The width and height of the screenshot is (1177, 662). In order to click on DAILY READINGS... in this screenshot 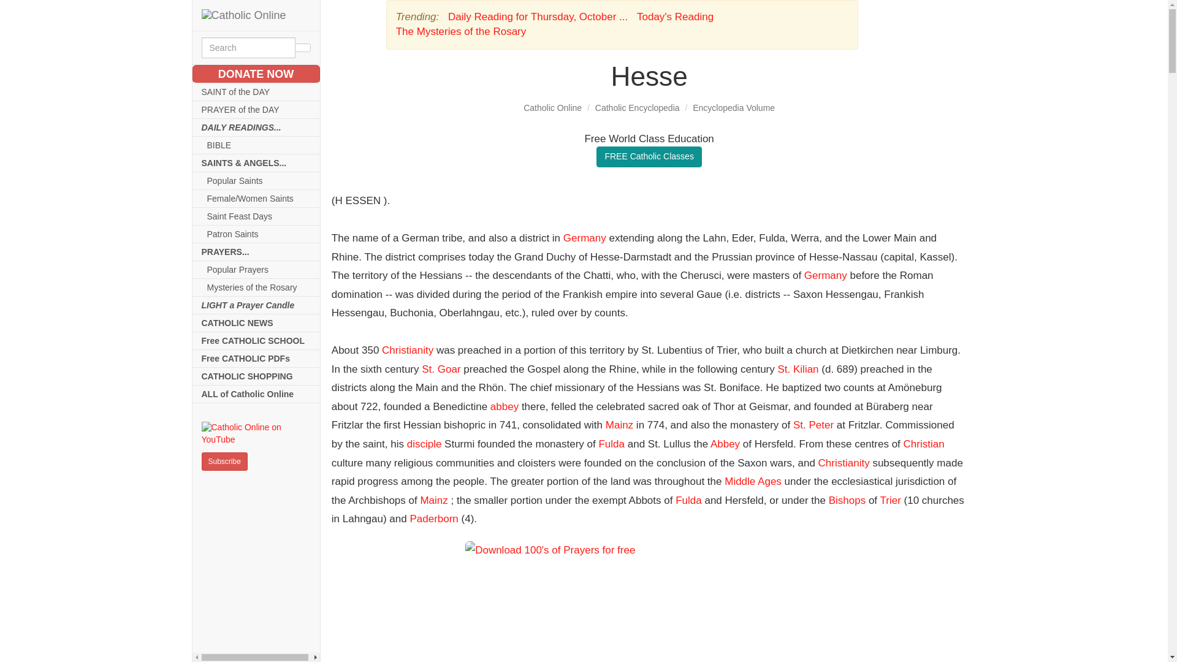, I will do `click(256, 127)`.